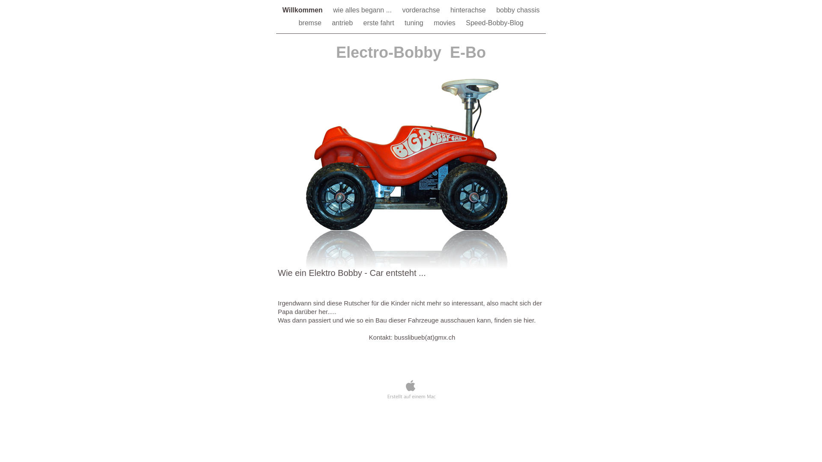  Describe the element at coordinates (380, 23) in the screenshot. I see `erste fahrt` at that location.